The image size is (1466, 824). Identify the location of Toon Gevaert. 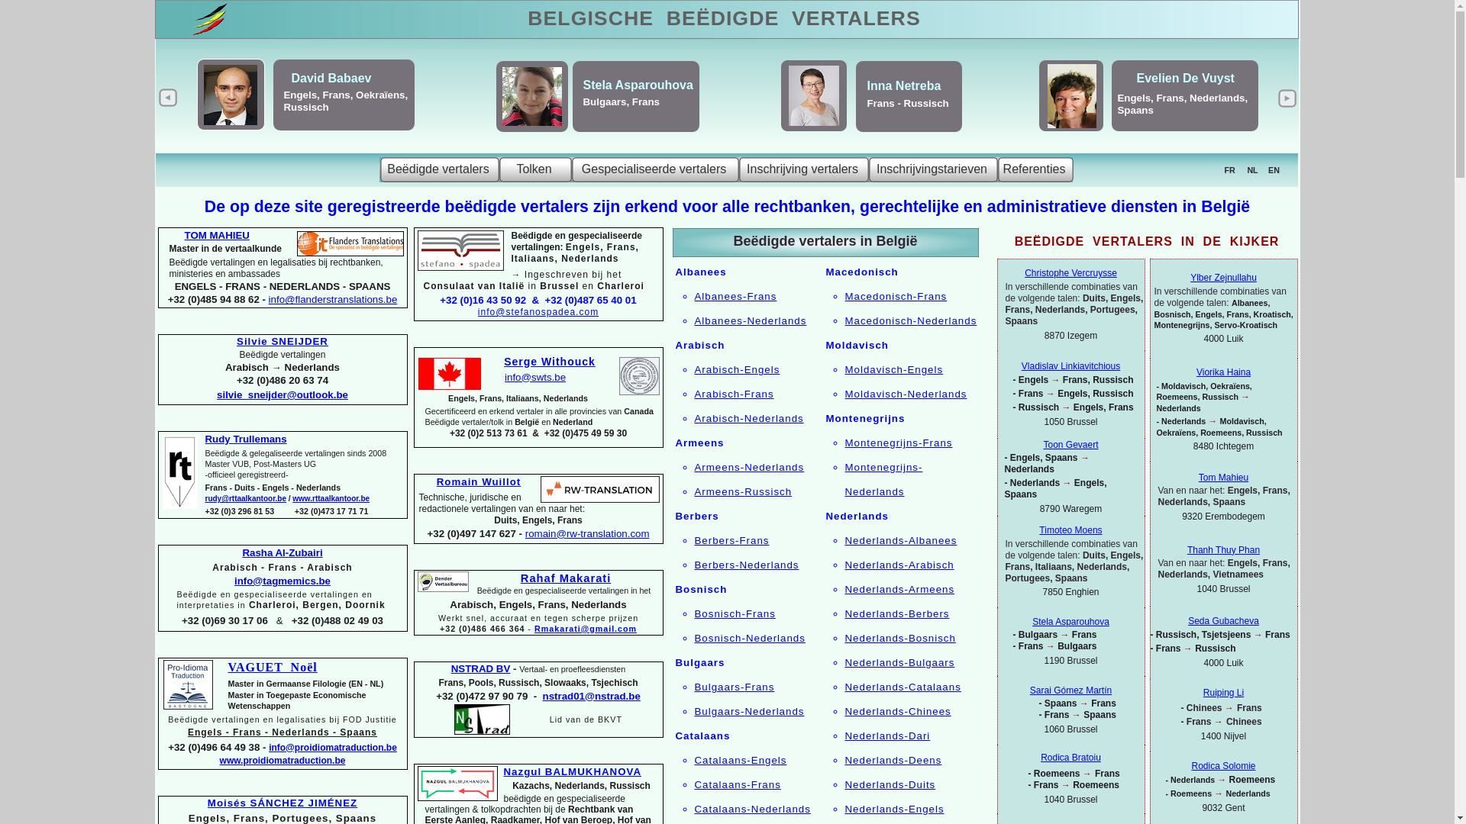
(1070, 445).